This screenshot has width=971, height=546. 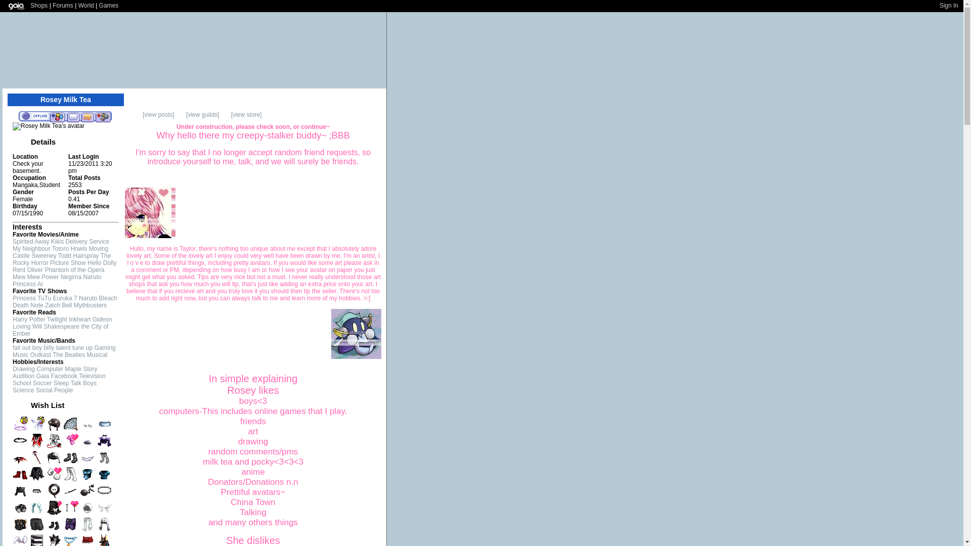 What do you see at coordinates (49, 126) in the screenshot?
I see `Rosey Milk Tea` at bounding box center [49, 126].